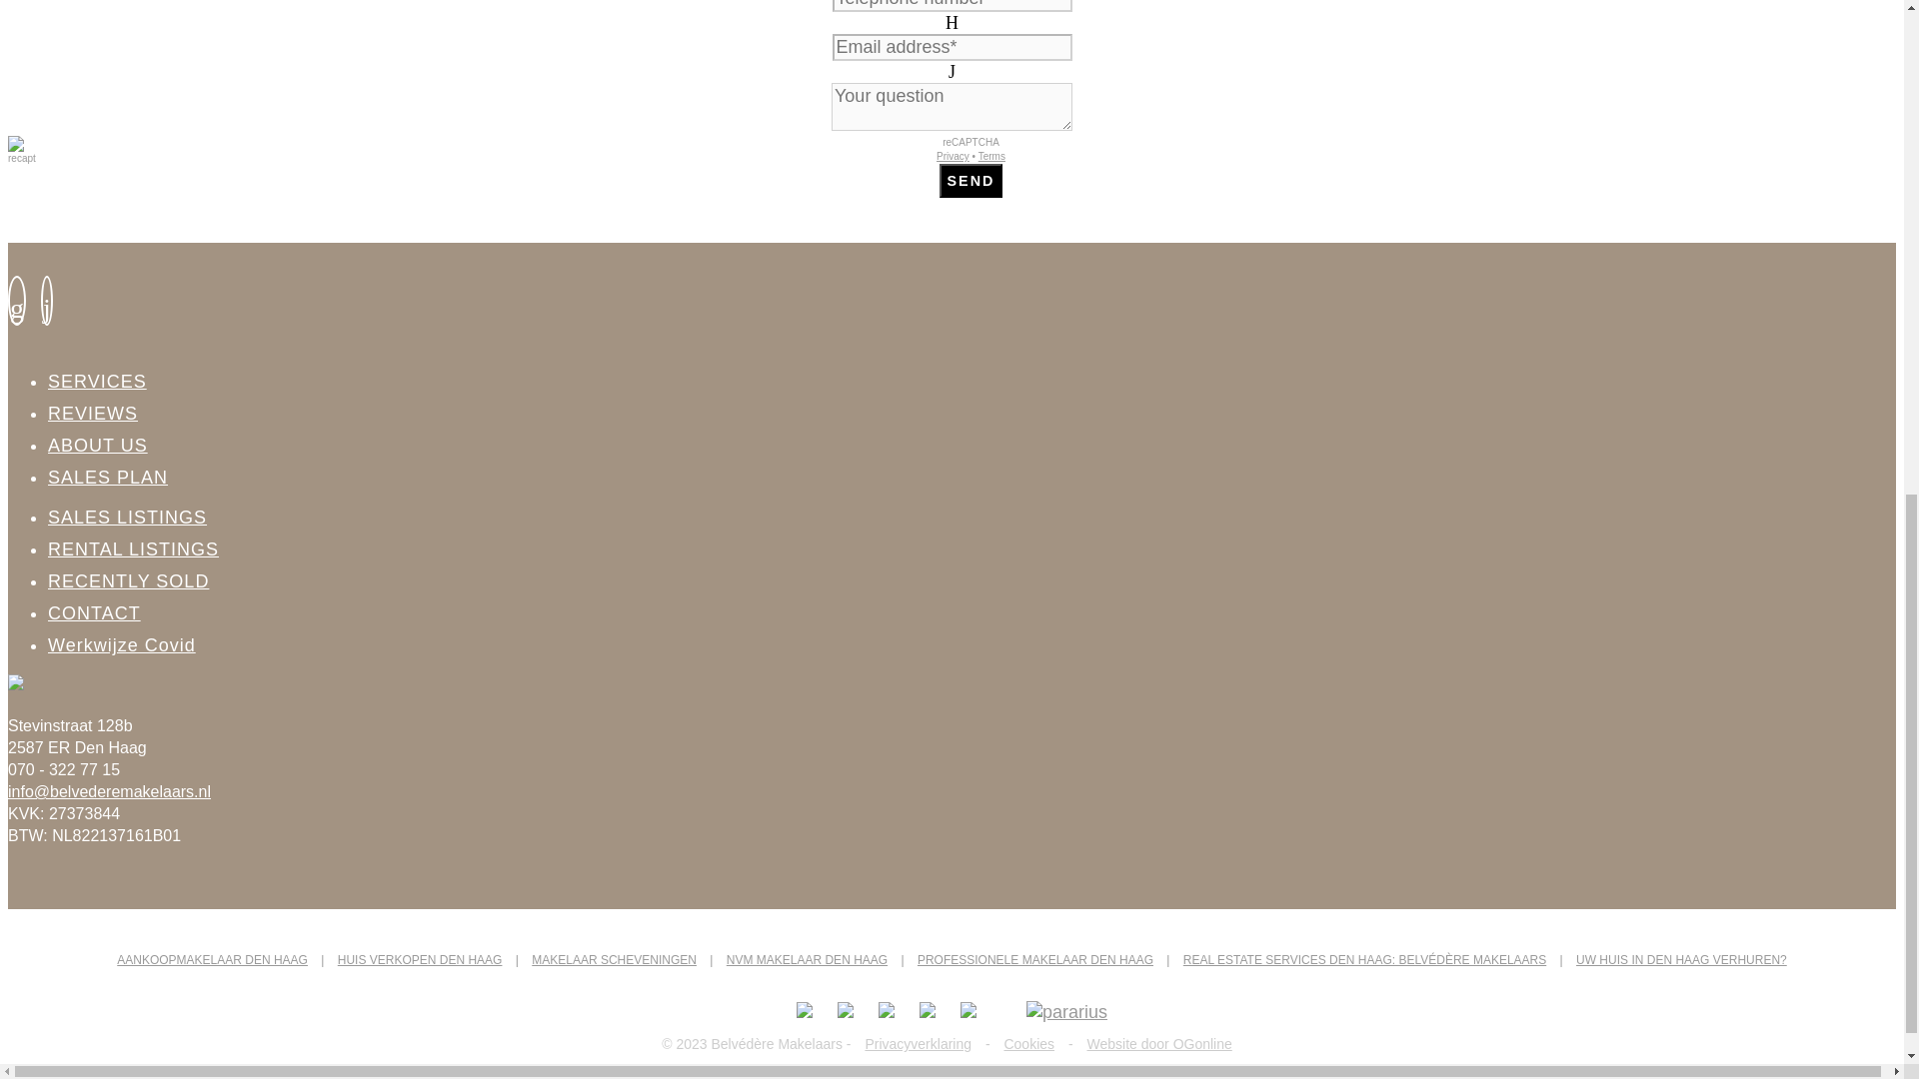  Describe the element at coordinates (108, 478) in the screenshot. I see `SALES PLAN` at that location.